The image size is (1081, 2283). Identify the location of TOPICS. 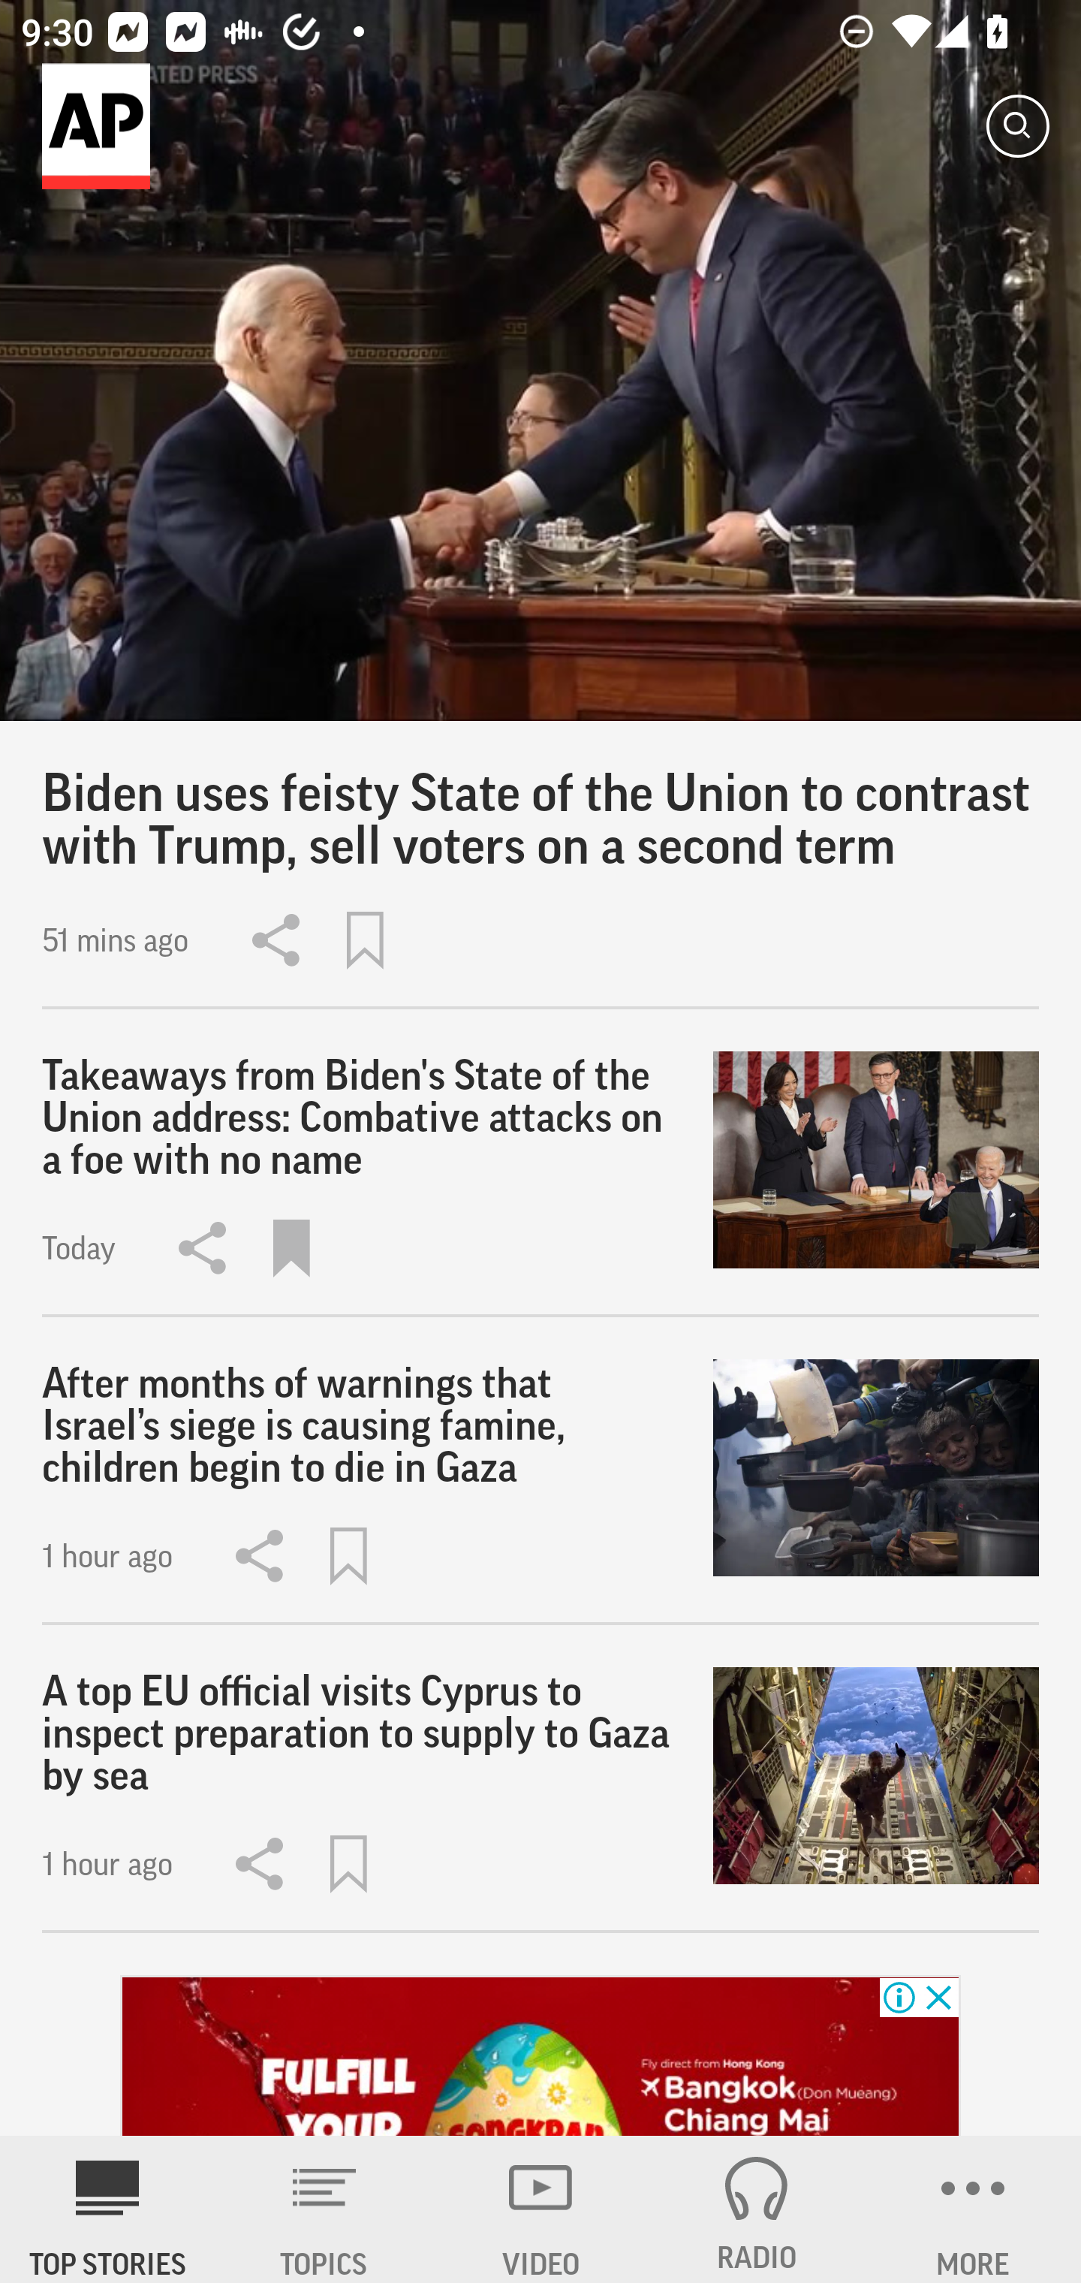
(324, 2209).